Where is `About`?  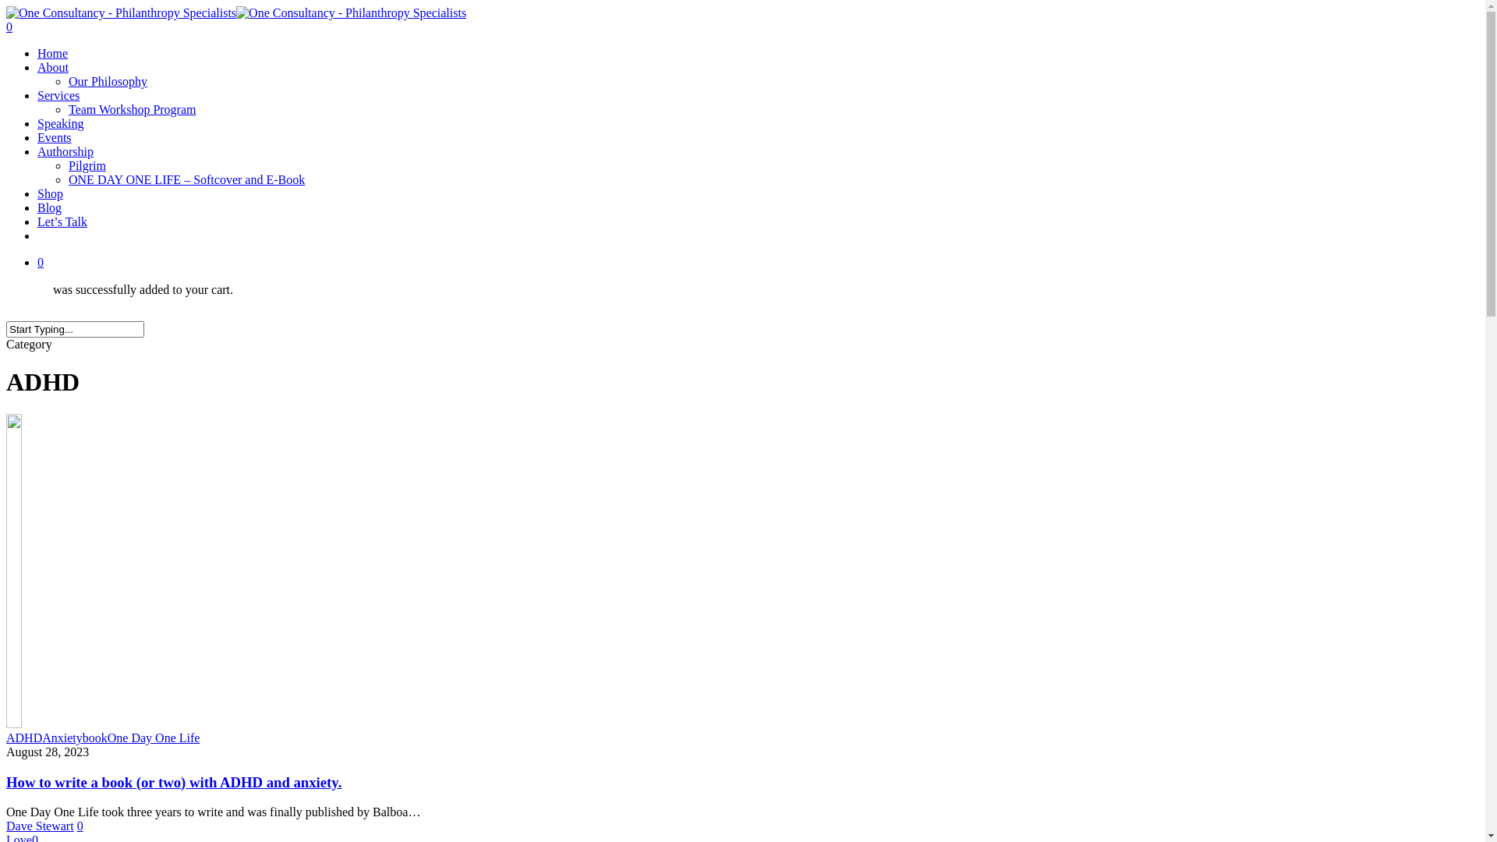 About is located at coordinates (53, 67).